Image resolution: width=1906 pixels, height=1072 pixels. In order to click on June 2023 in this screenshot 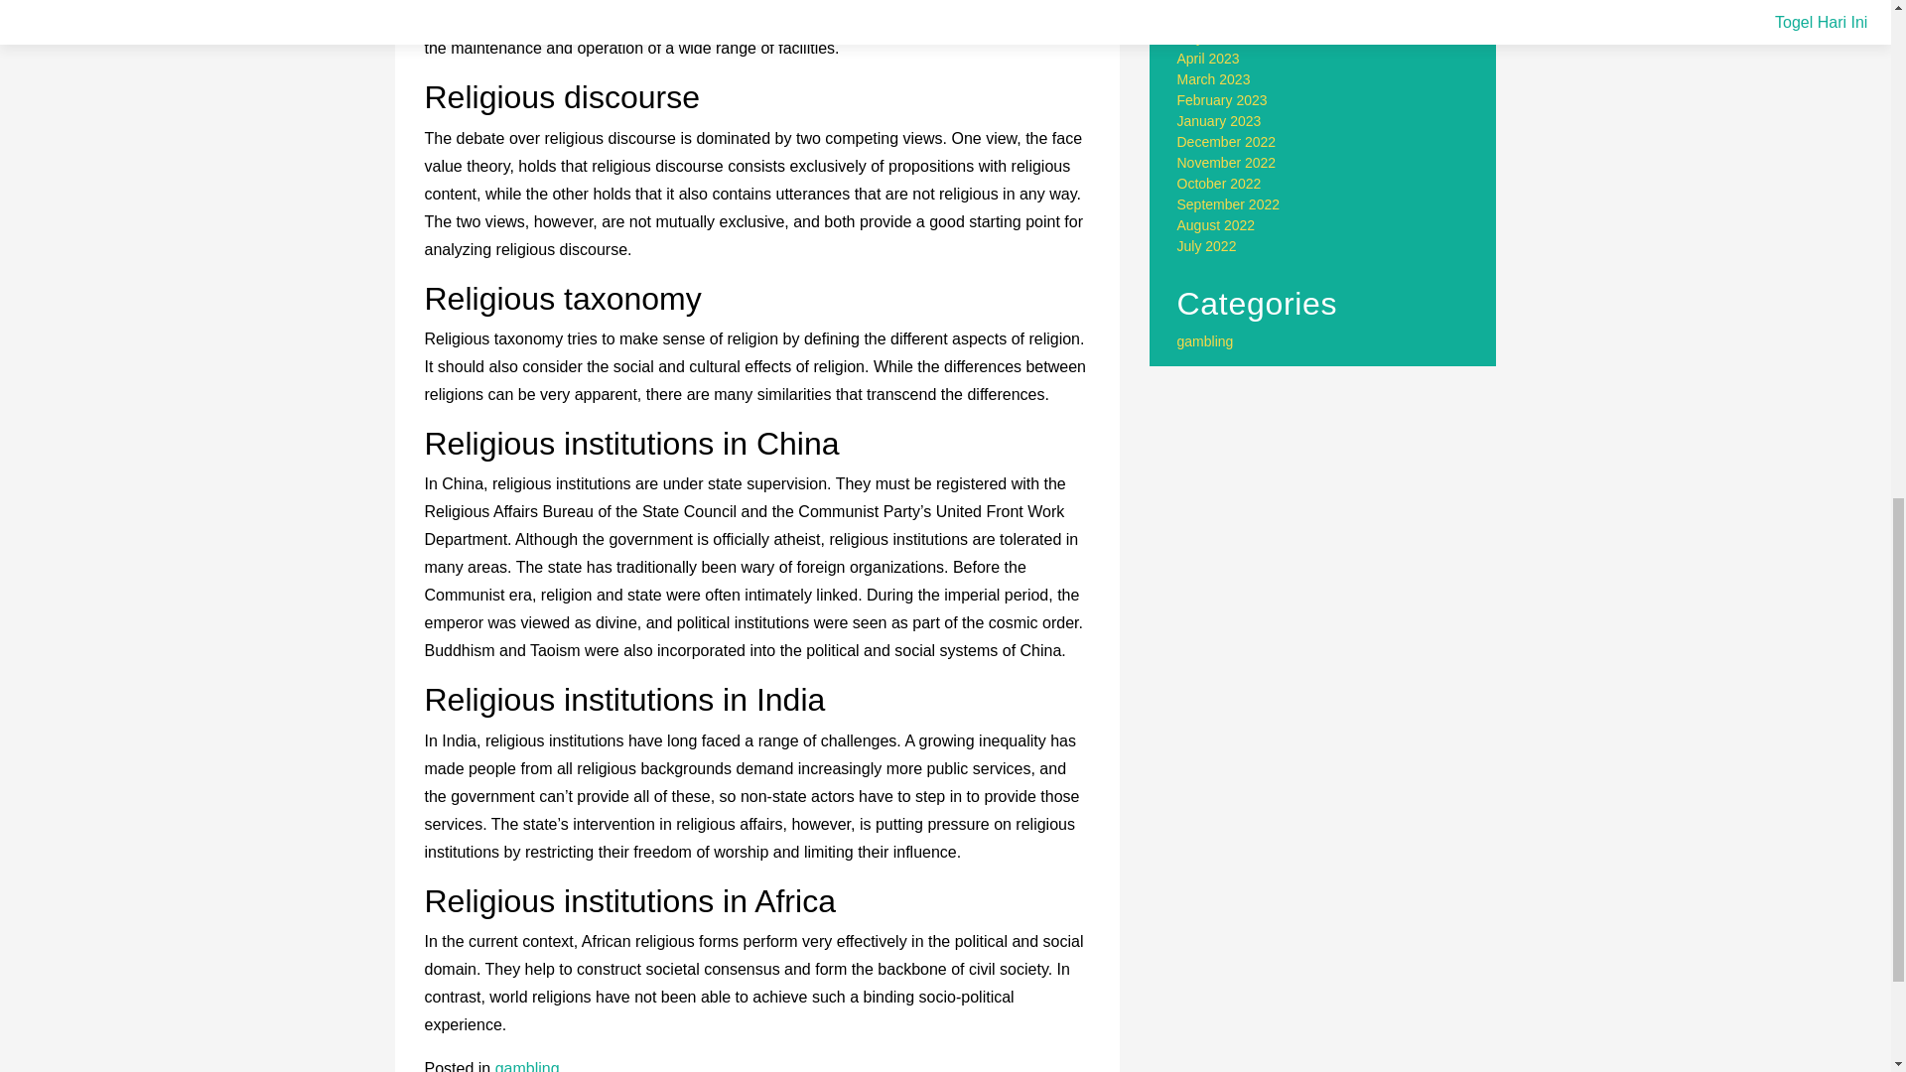, I will do `click(1209, 16)`.